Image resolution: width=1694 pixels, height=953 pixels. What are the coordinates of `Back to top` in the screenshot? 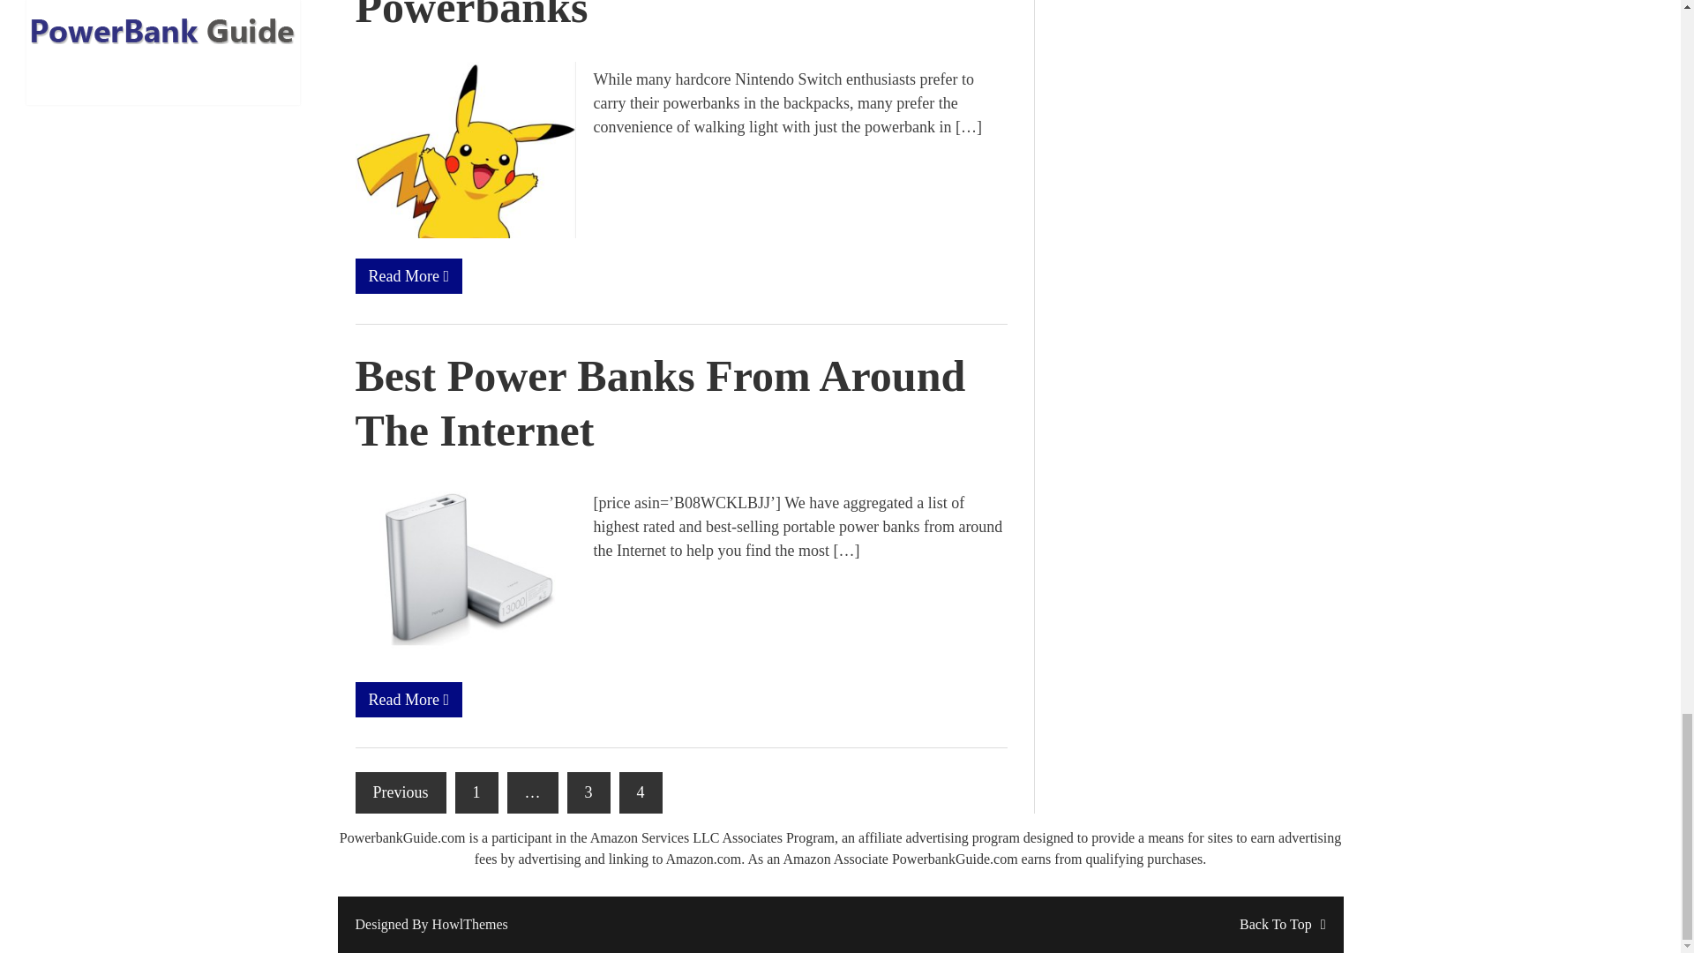 It's located at (1282, 924).